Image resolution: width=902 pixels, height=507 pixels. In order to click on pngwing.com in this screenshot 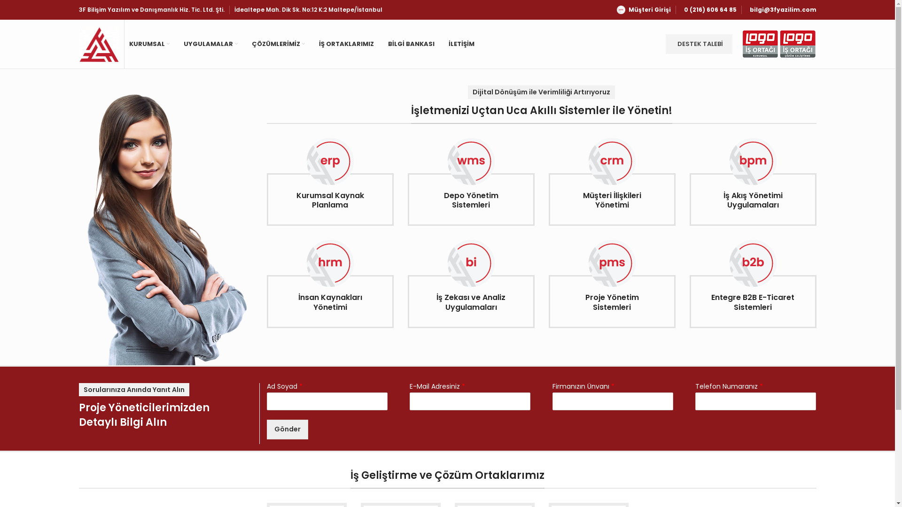, I will do `click(166, 235)`.